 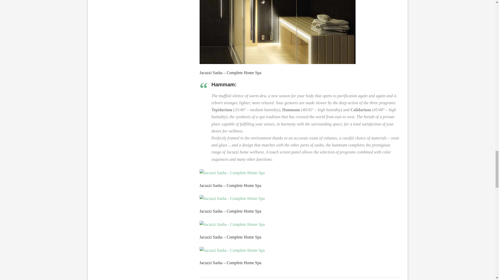 What do you see at coordinates (278, 32) in the screenshot?
I see `Jacuzzi Sasha - Complete Home Spa` at bounding box center [278, 32].